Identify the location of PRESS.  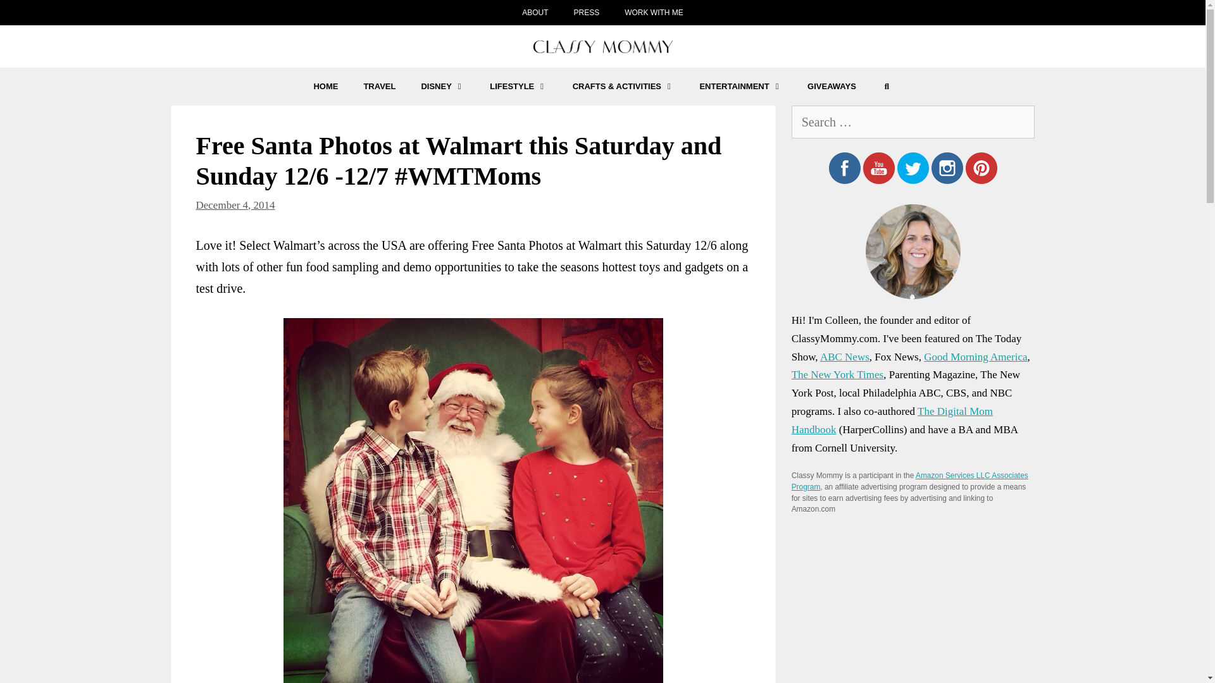
(586, 13).